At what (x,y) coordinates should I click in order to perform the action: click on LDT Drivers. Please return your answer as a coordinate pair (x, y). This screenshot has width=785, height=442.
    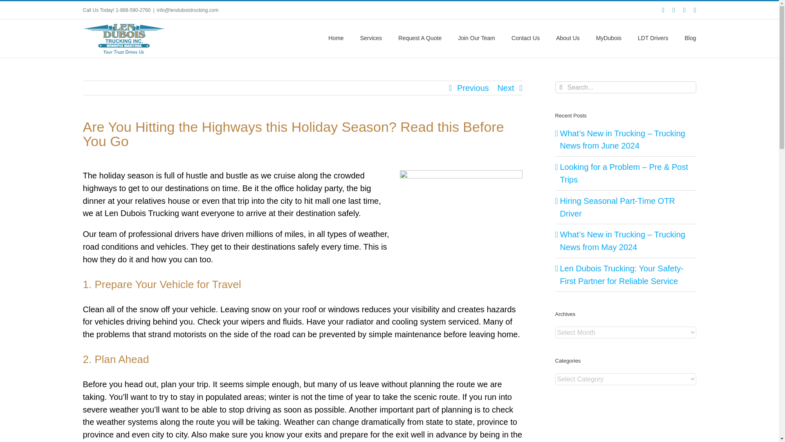
    Looking at the image, I should click on (653, 37).